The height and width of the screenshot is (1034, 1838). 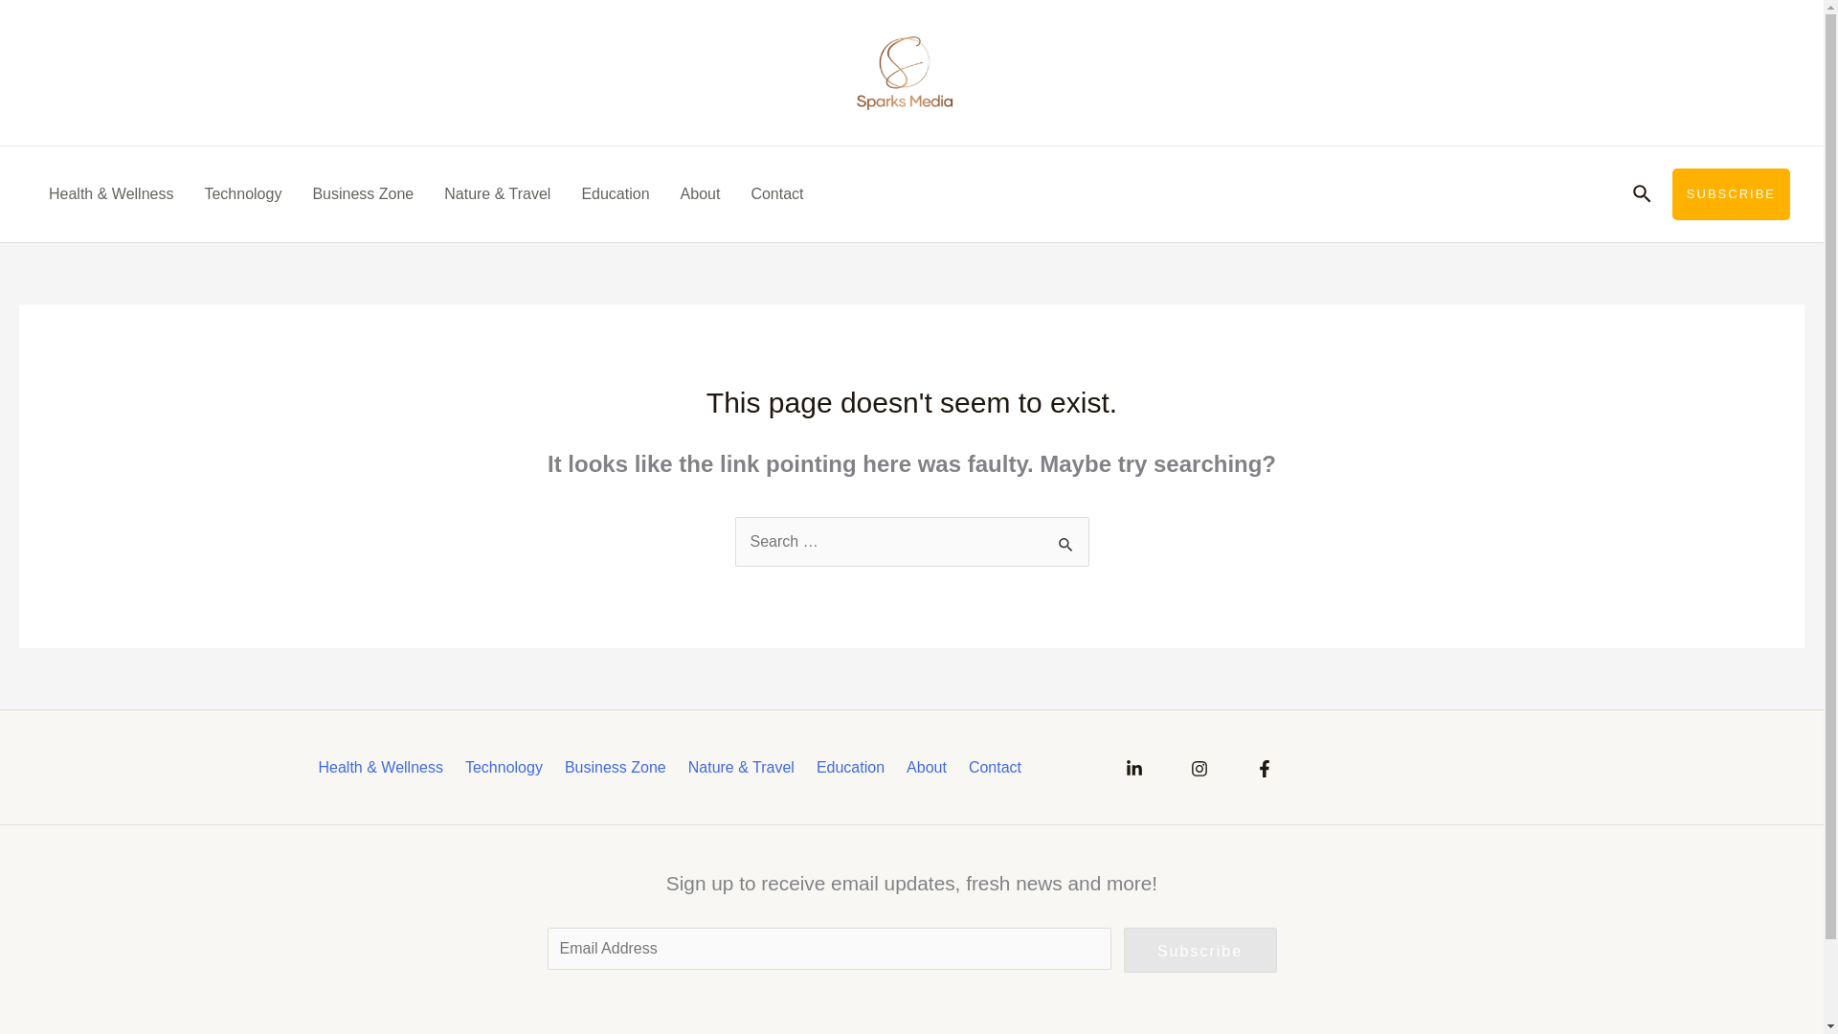 I want to click on Business Zone, so click(x=362, y=193).